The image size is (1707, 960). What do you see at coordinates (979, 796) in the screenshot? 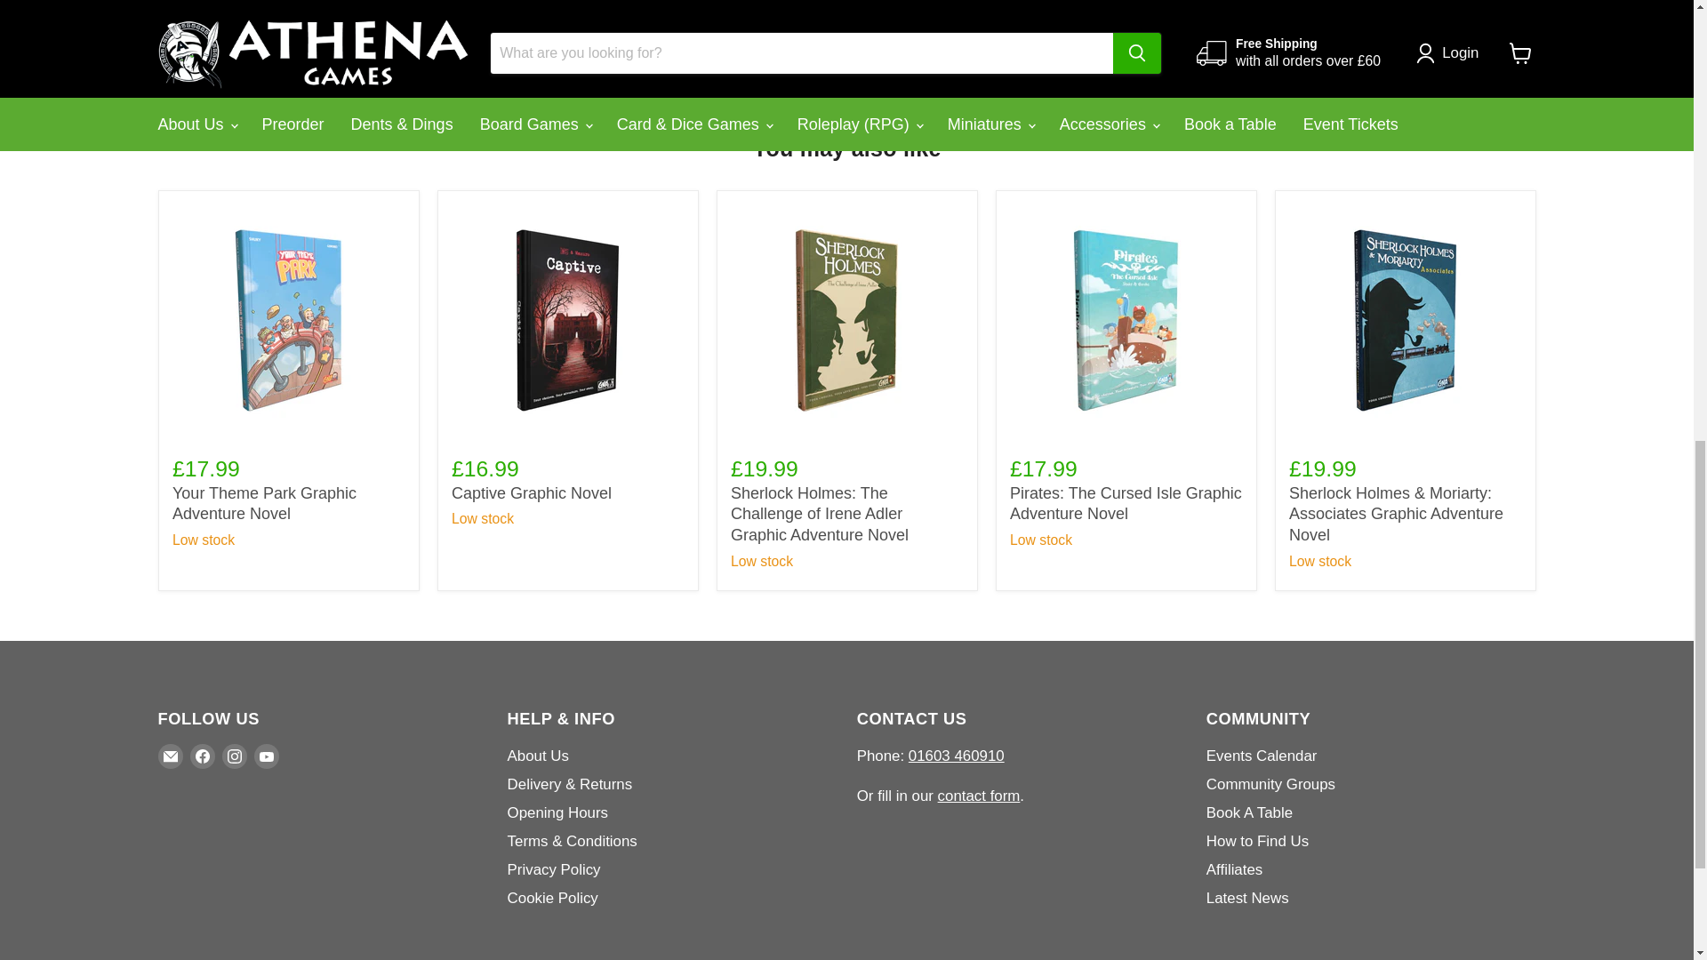
I see `Contact Us` at bounding box center [979, 796].